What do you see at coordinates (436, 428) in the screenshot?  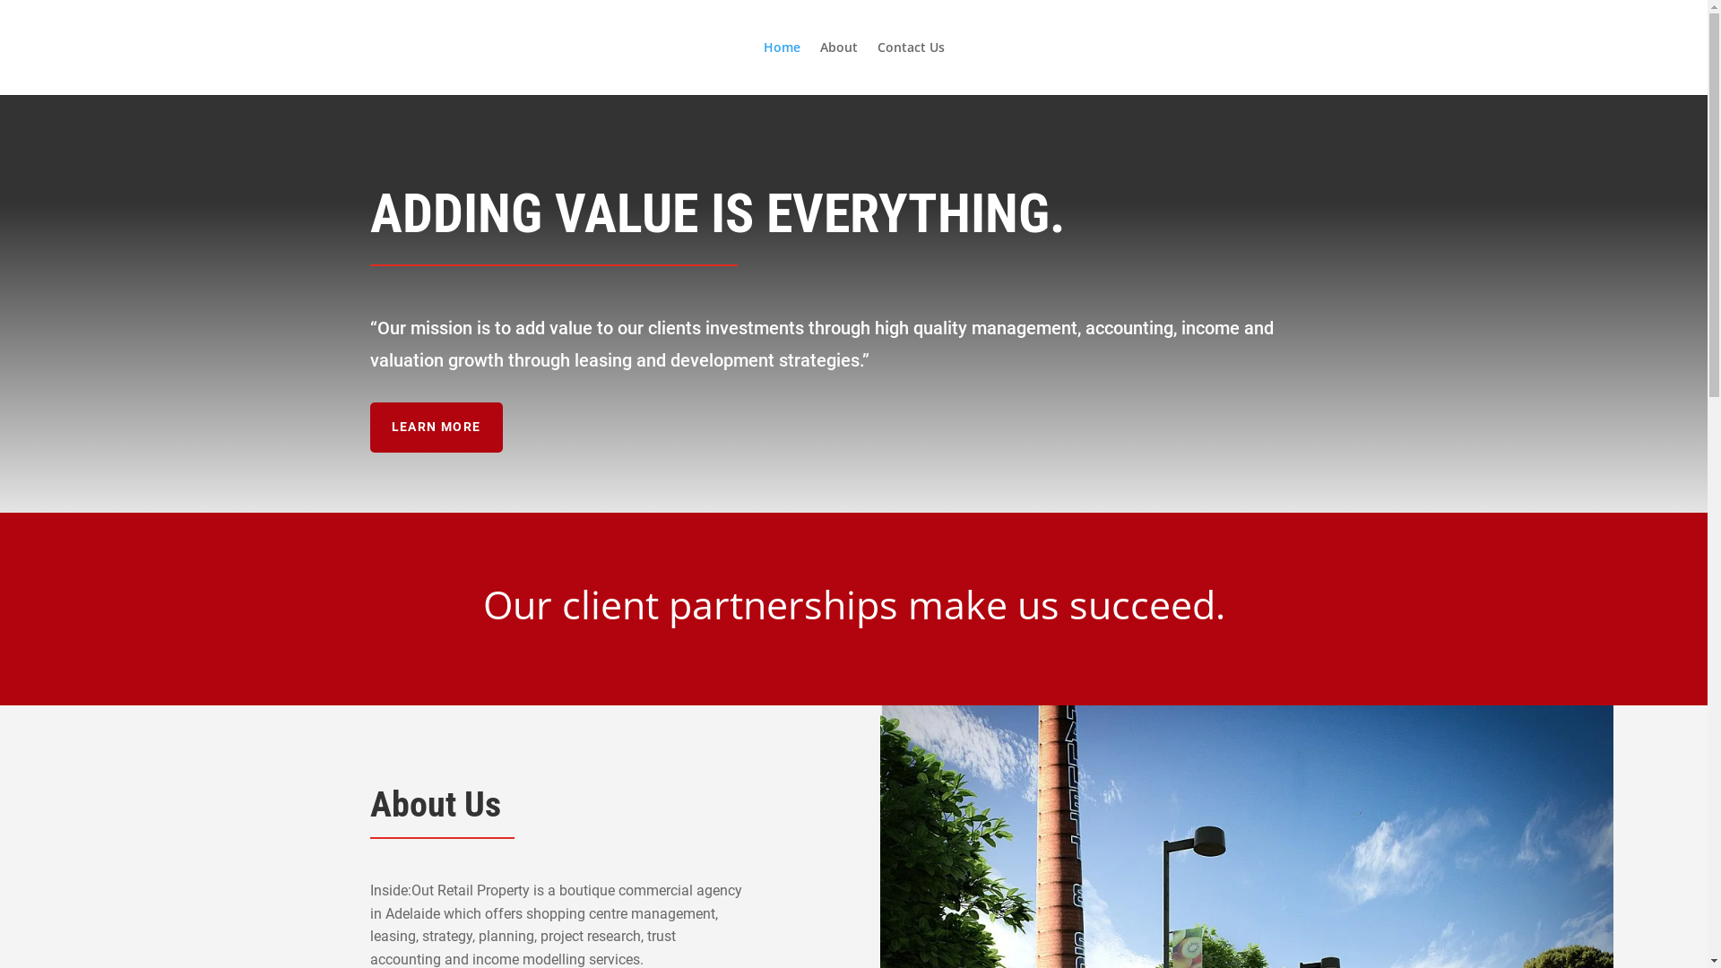 I see `LEARN MORE` at bounding box center [436, 428].